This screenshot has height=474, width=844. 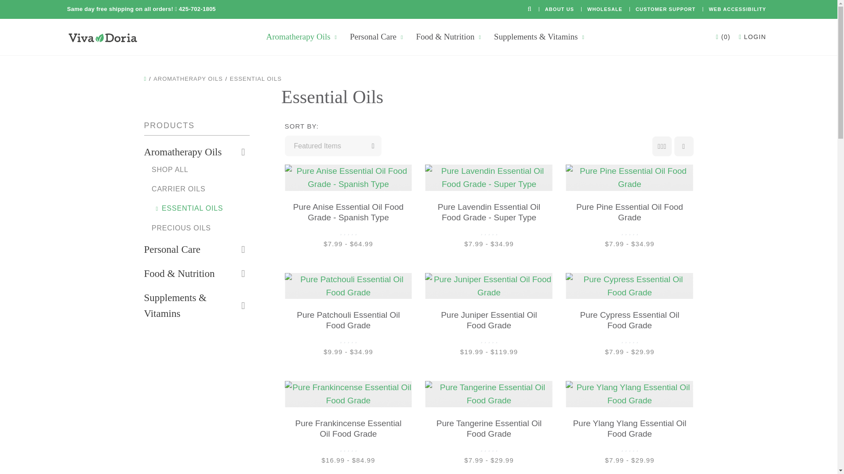 I want to click on Personal Care, so click(x=172, y=249).